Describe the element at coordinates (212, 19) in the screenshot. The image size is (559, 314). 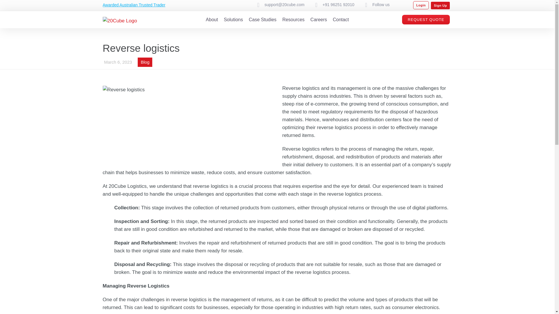
I see `About` at that location.